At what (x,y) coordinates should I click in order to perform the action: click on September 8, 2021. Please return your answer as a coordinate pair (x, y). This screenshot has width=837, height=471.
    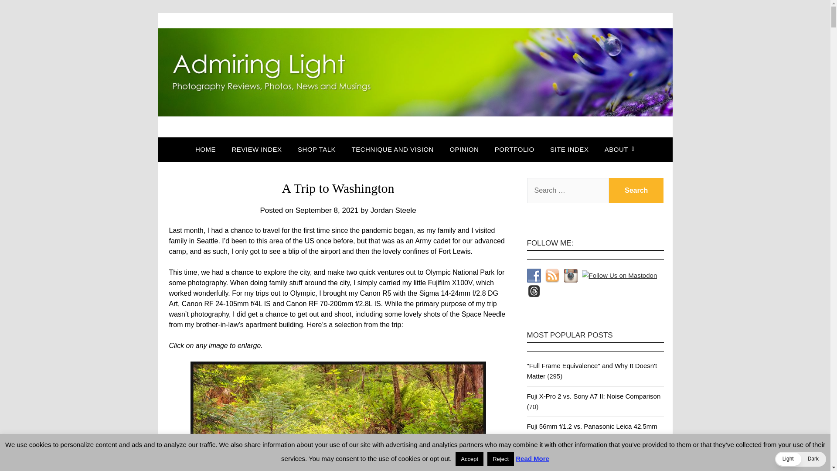
    Looking at the image, I should click on (327, 210).